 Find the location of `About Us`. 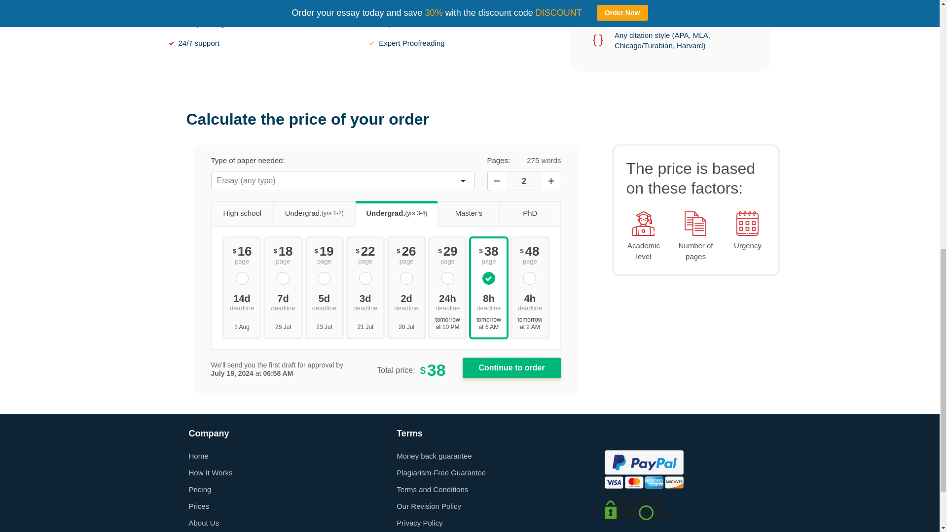

About Us is located at coordinates (203, 523).